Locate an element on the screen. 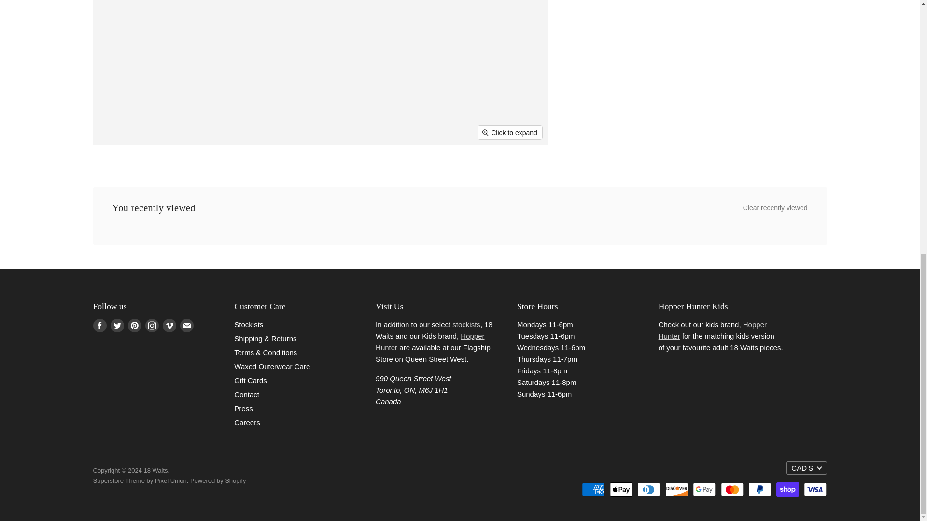  Twitter is located at coordinates (117, 325).